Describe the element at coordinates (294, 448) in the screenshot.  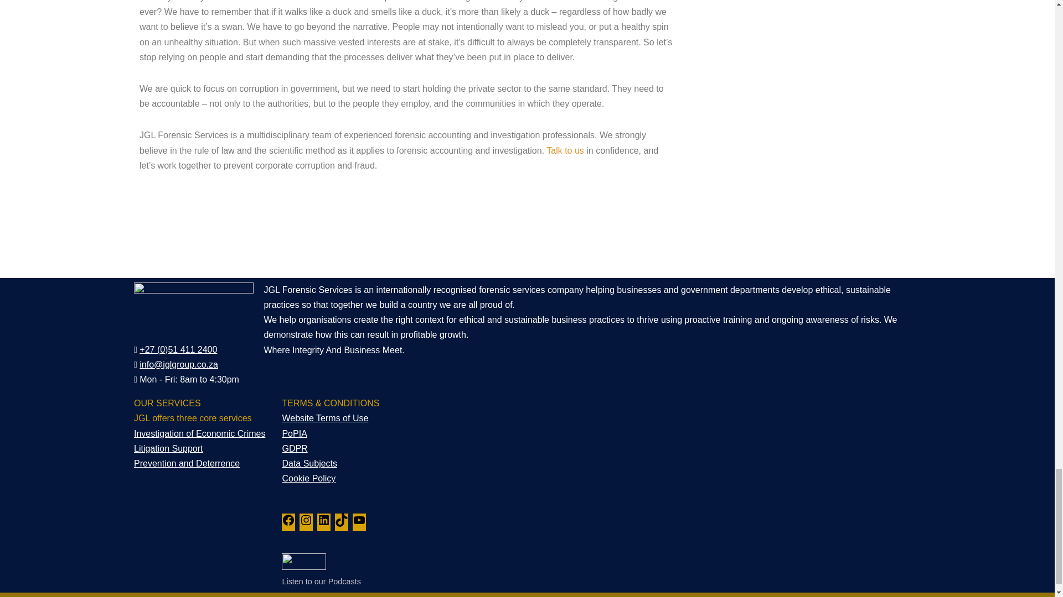
I see `GDPR` at that location.